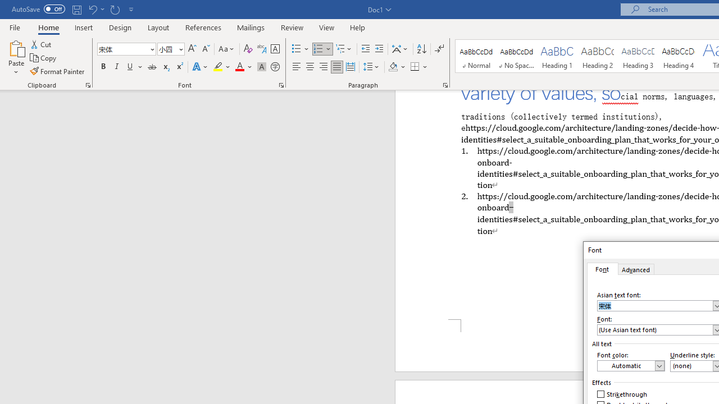 The width and height of the screenshot is (719, 404). I want to click on Grow Font, so click(192, 49).